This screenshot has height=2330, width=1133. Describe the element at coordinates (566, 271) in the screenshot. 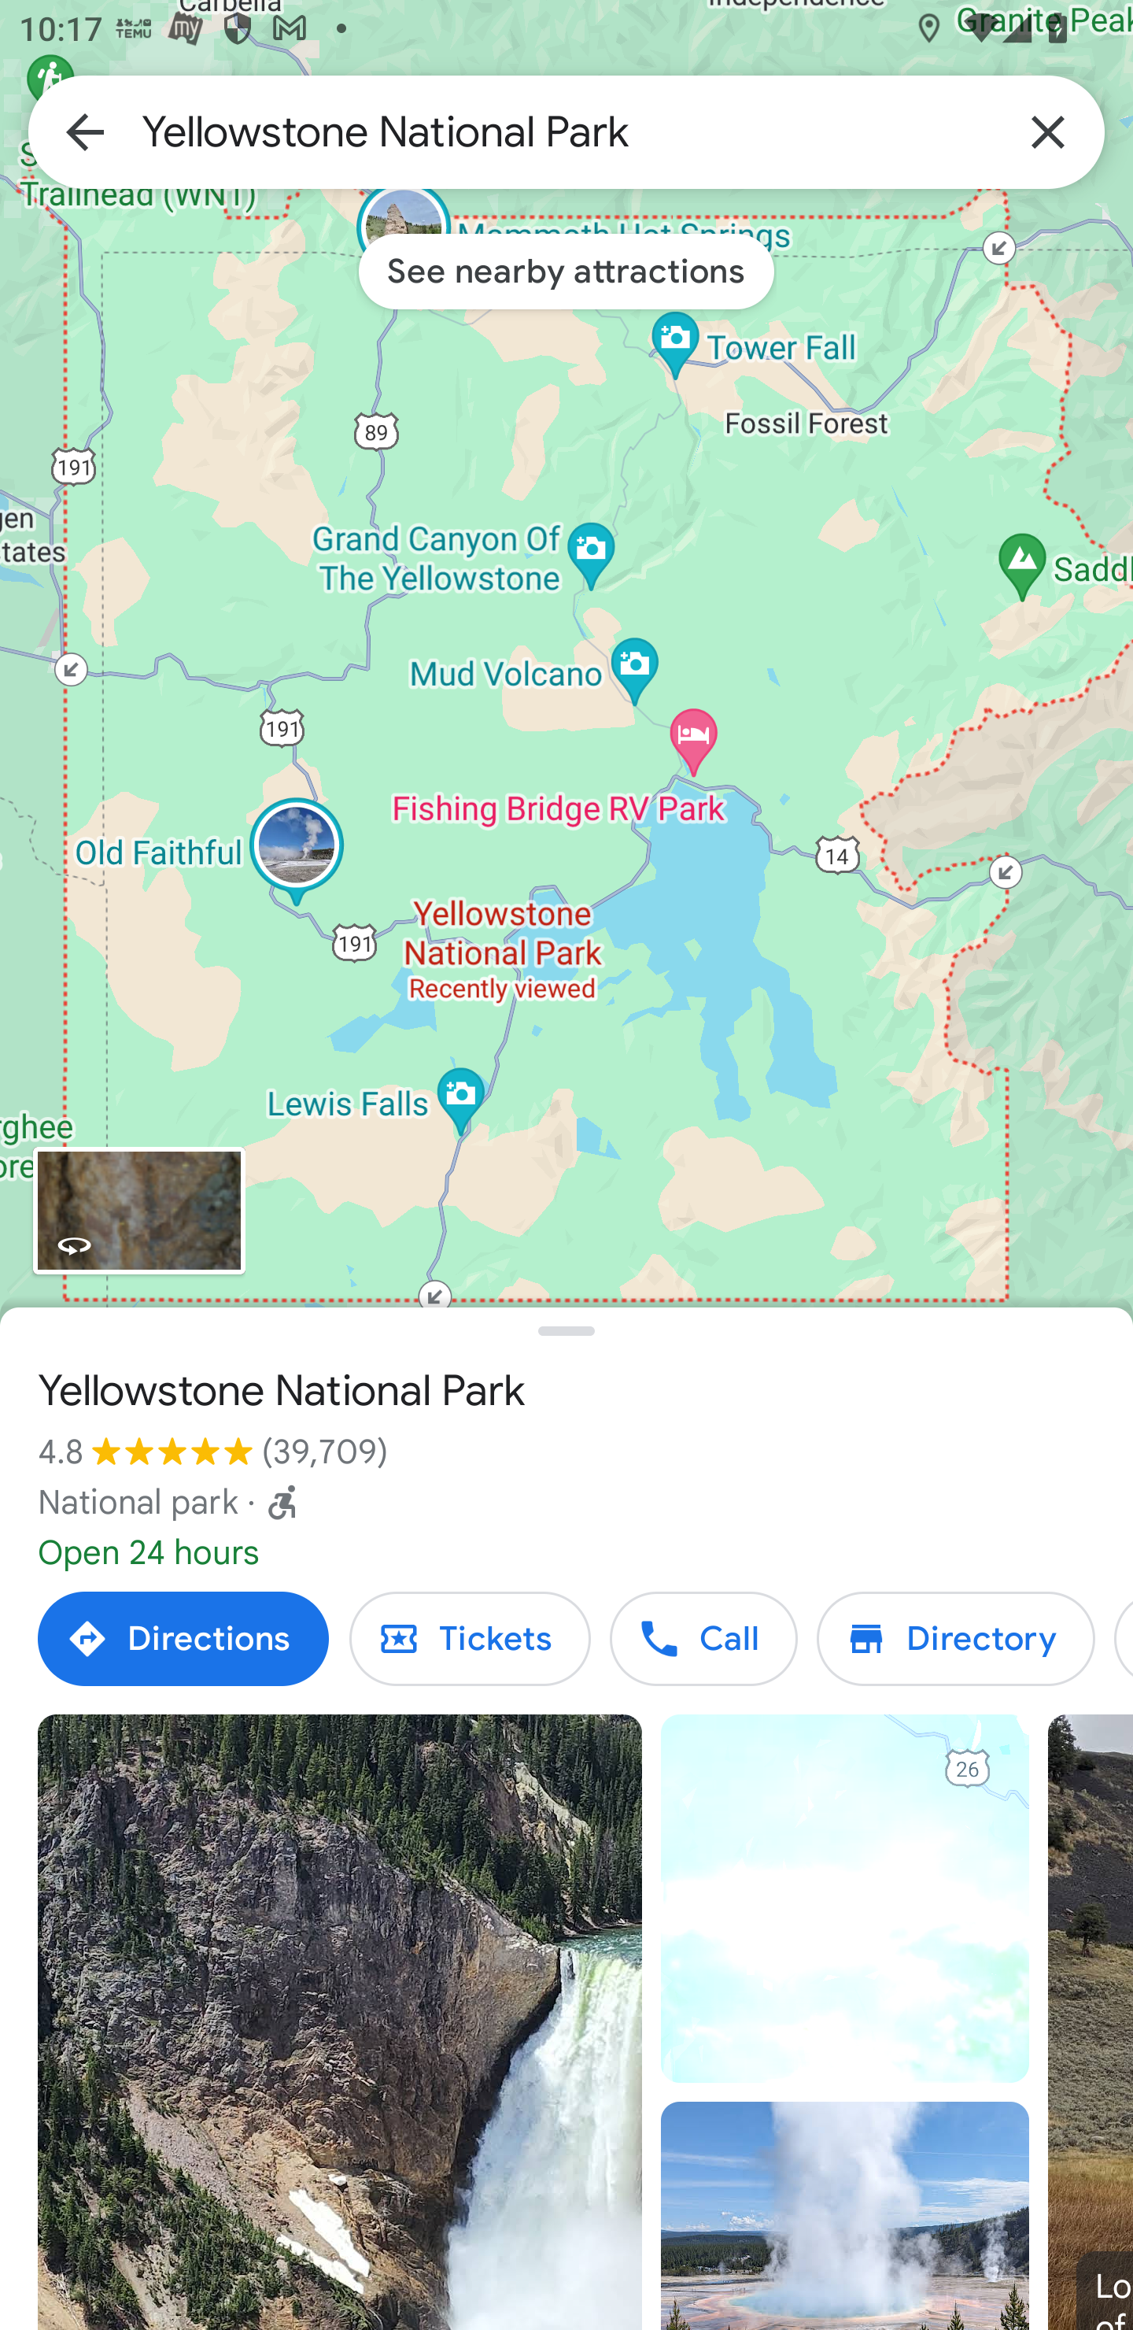

I see `See nearby attractions` at that location.